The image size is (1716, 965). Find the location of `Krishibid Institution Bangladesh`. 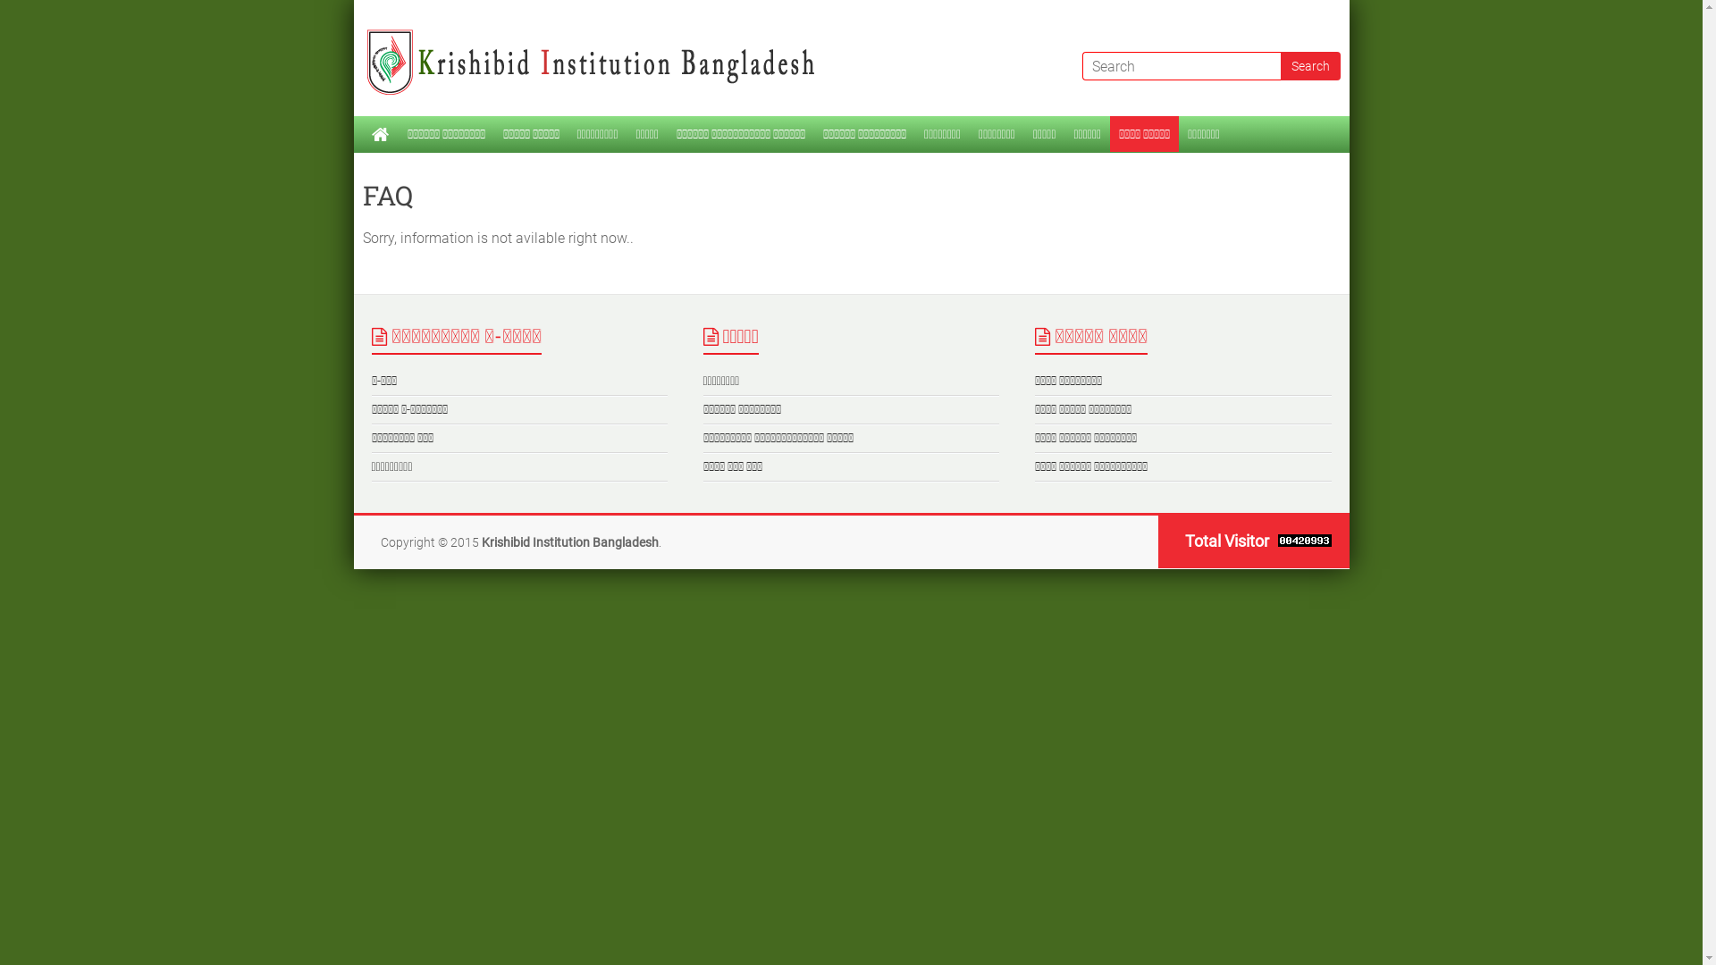

Krishibid Institution Bangladesh is located at coordinates (569, 542).